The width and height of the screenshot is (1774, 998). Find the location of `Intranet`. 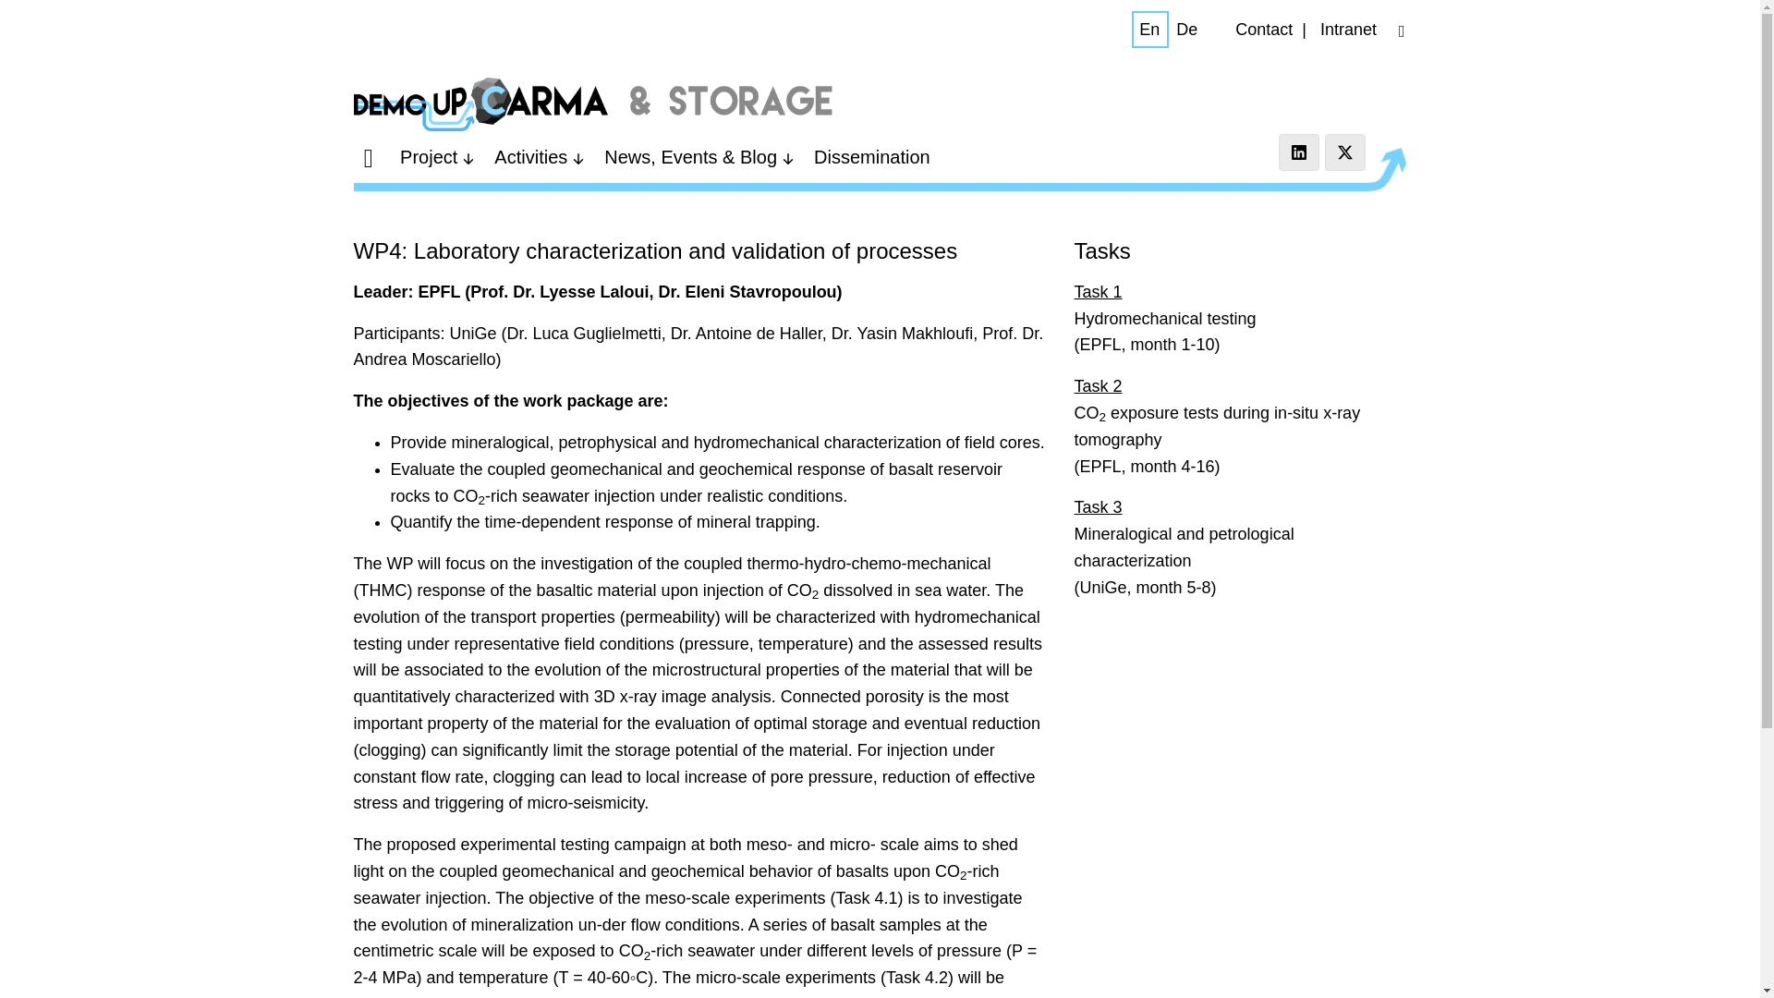

Intranet is located at coordinates (1347, 30).